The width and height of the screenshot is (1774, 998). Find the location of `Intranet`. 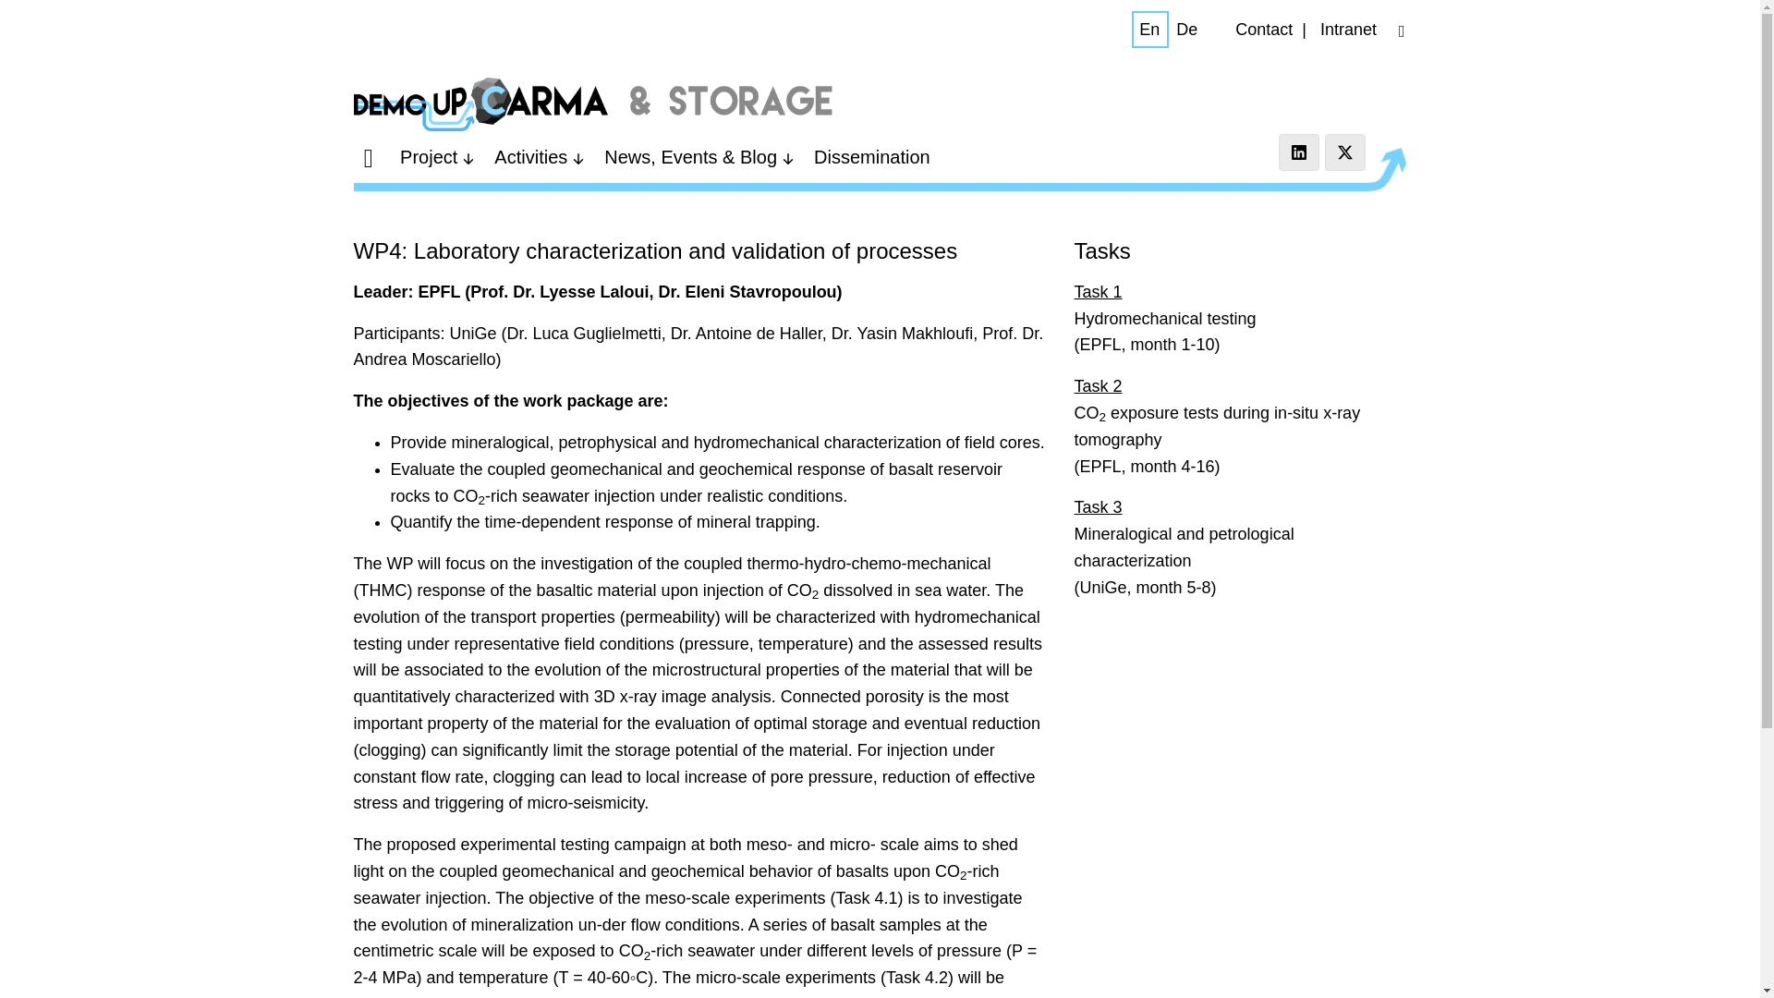

Intranet is located at coordinates (1347, 30).